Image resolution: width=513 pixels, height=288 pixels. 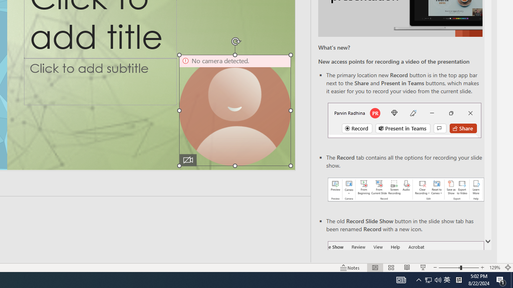 I want to click on Zoom to Fit , so click(x=508, y=267).